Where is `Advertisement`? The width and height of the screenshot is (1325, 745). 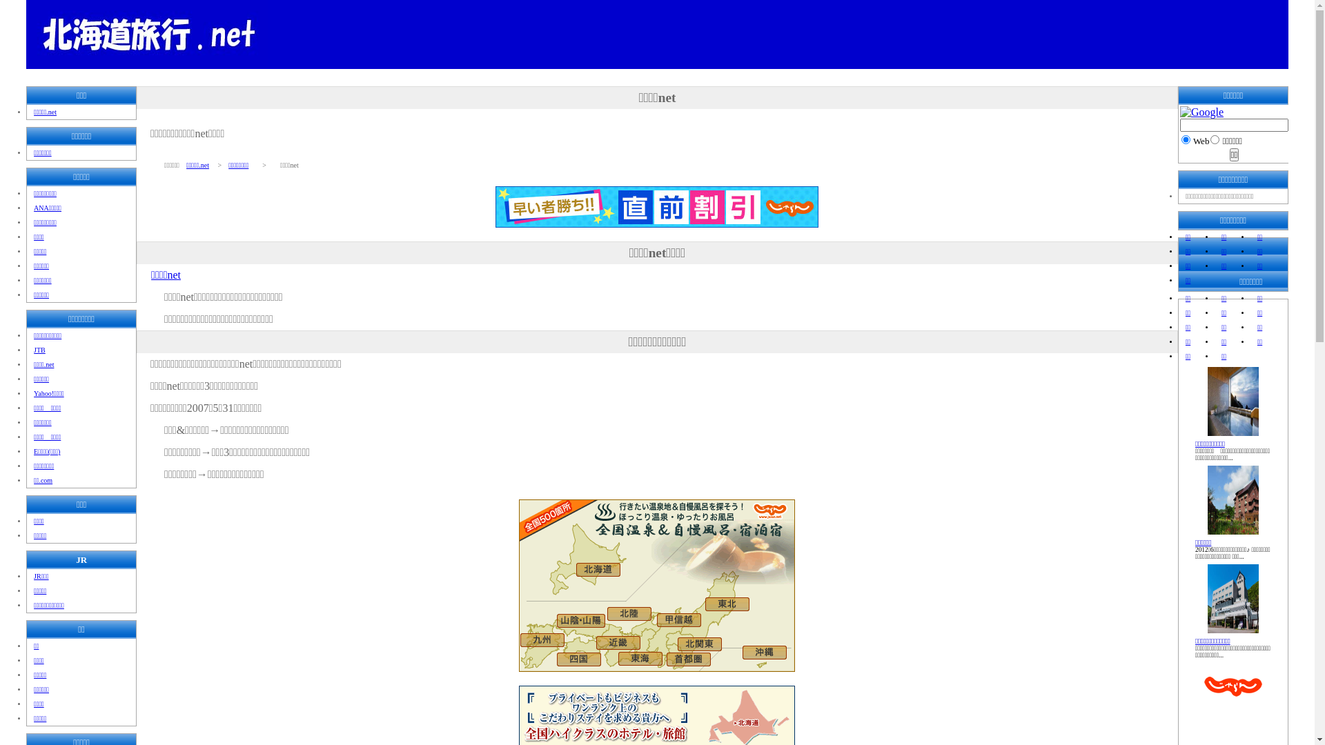 Advertisement is located at coordinates (657, 74).